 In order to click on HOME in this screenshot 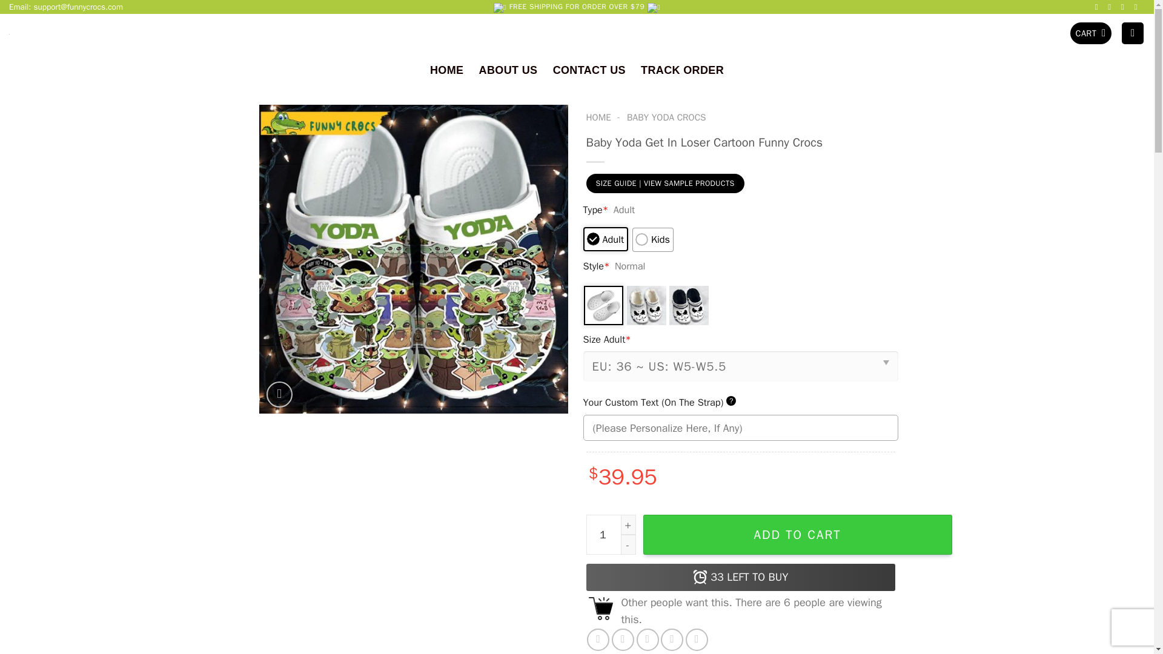, I will do `click(598, 117)`.